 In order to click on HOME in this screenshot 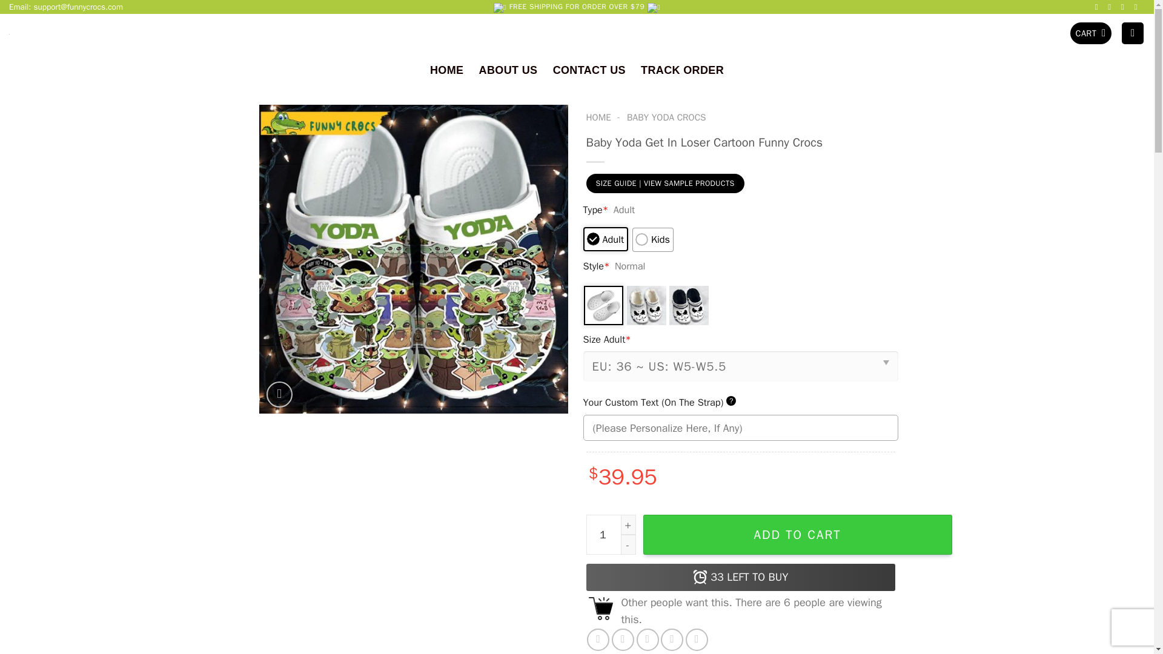, I will do `click(598, 117)`.